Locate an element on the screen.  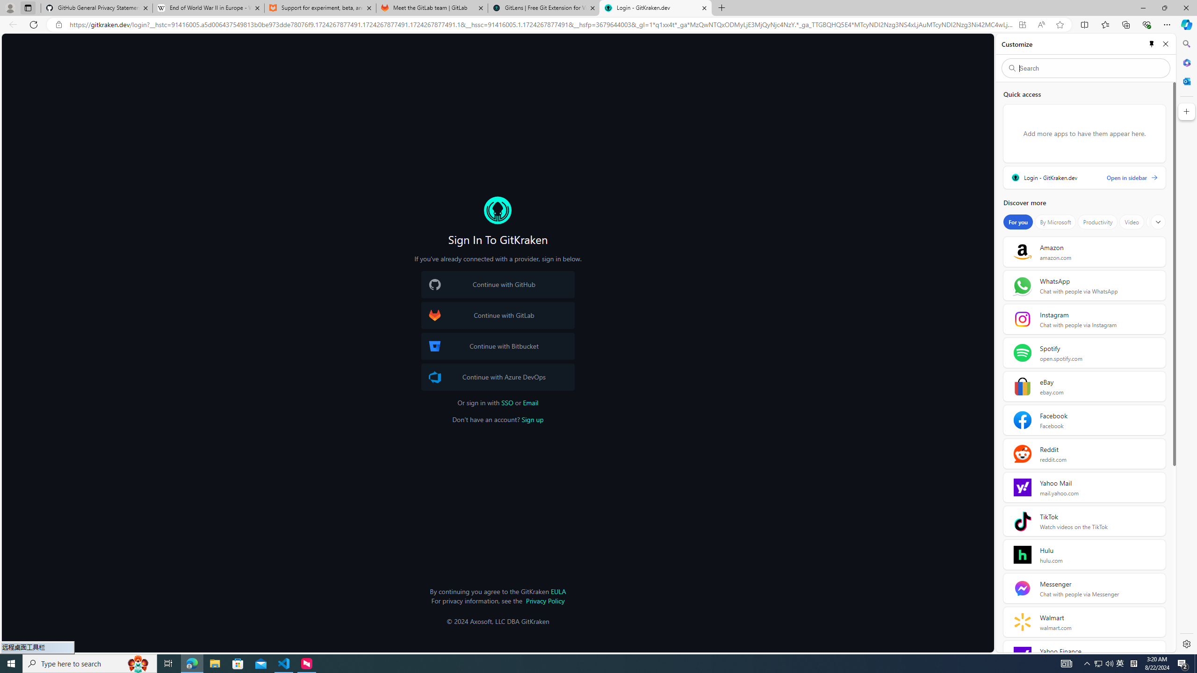
Email is located at coordinates (531, 403).